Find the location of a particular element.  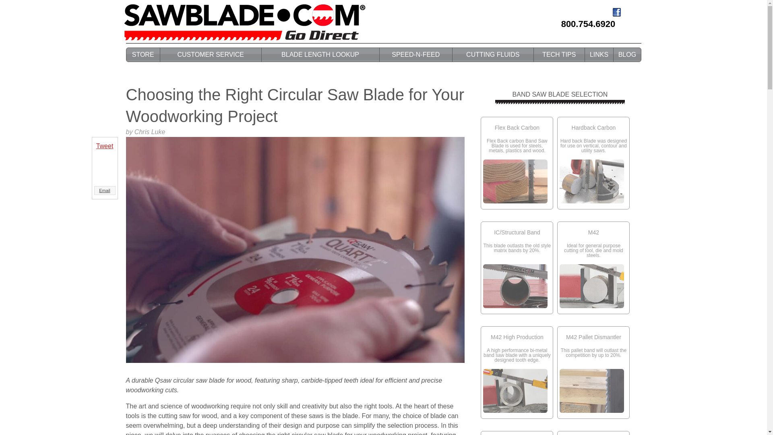

SPEED-N-FEED is located at coordinates (415, 55).